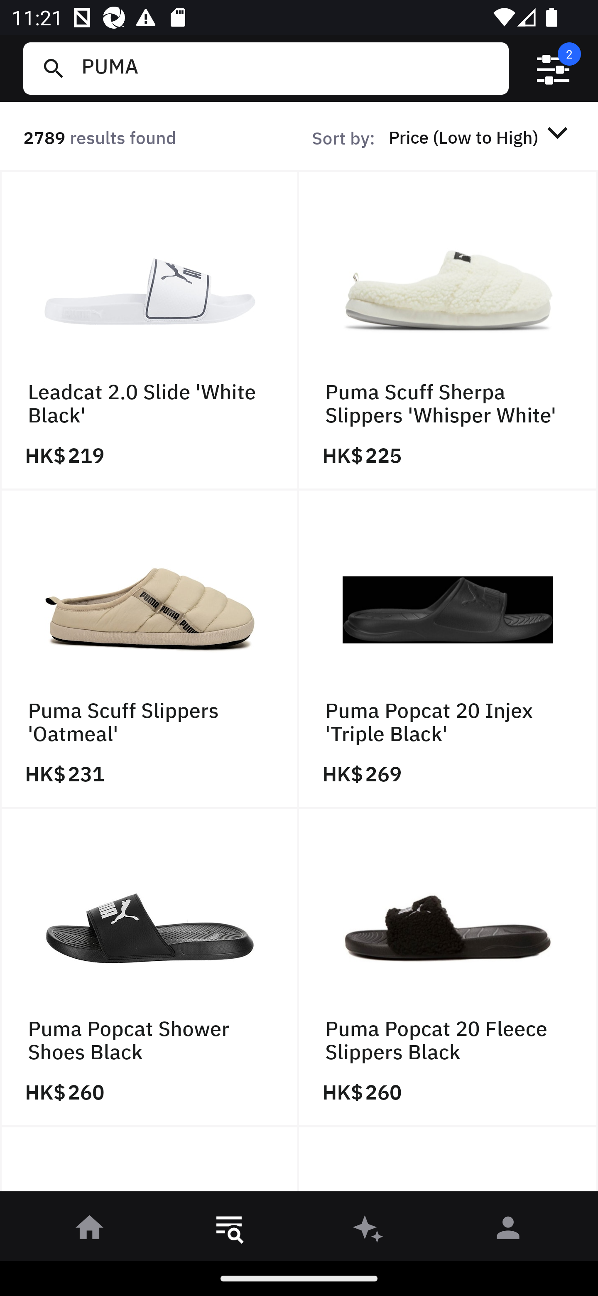 This screenshot has width=598, height=1296. I want to click on PUMA, so click(289, 68).